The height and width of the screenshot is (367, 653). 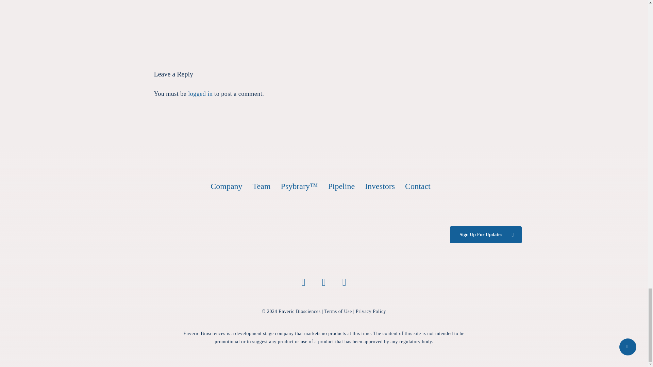 I want to click on Team, so click(x=262, y=186).